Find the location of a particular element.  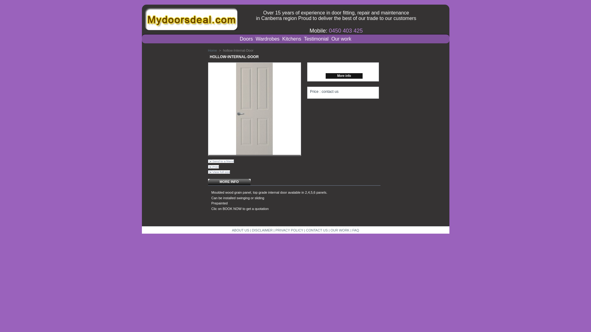

Kitchens is located at coordinates (292, 39).